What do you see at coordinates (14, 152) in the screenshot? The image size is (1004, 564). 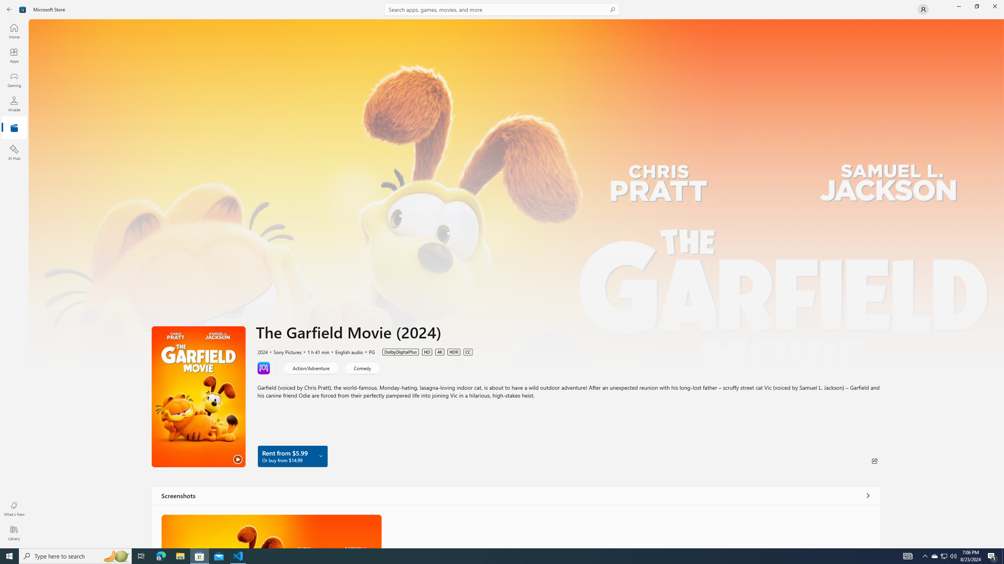 I see `AI Hub` at bounding box center [14, 152].